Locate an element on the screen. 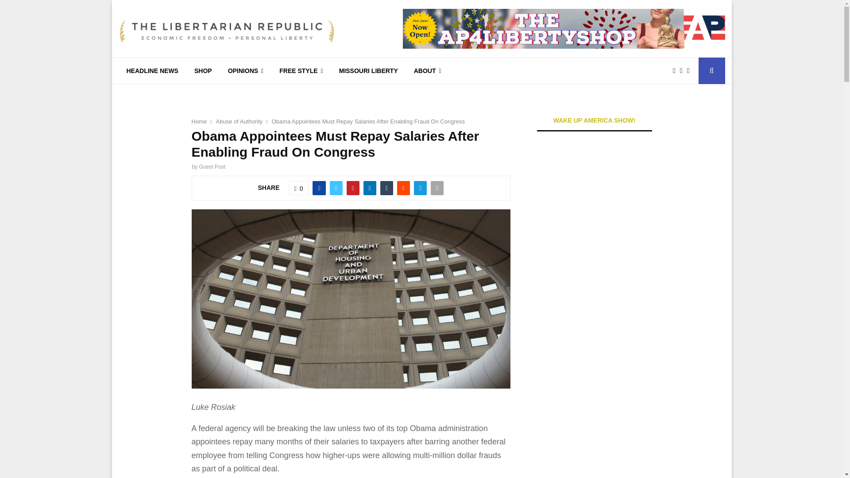  MISSOURI LIBERTY is located at coordinates (368, 71).